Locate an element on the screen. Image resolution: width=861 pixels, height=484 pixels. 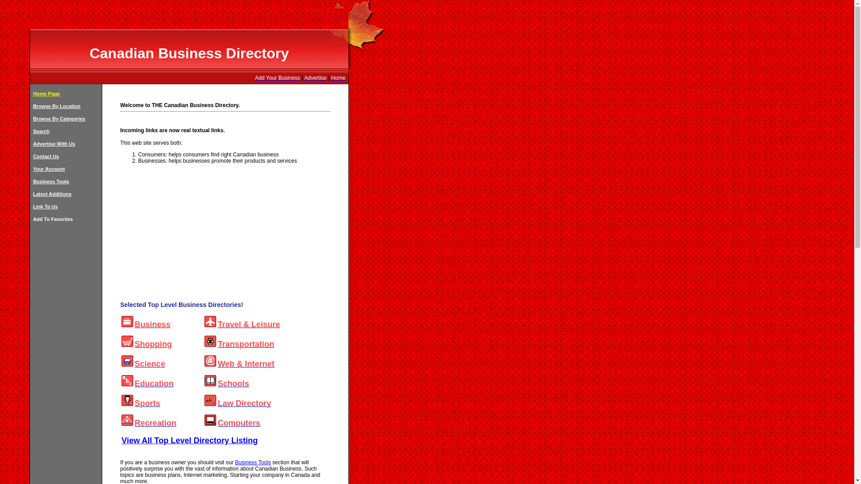
Law Directory is located at coordinates (244, 404).